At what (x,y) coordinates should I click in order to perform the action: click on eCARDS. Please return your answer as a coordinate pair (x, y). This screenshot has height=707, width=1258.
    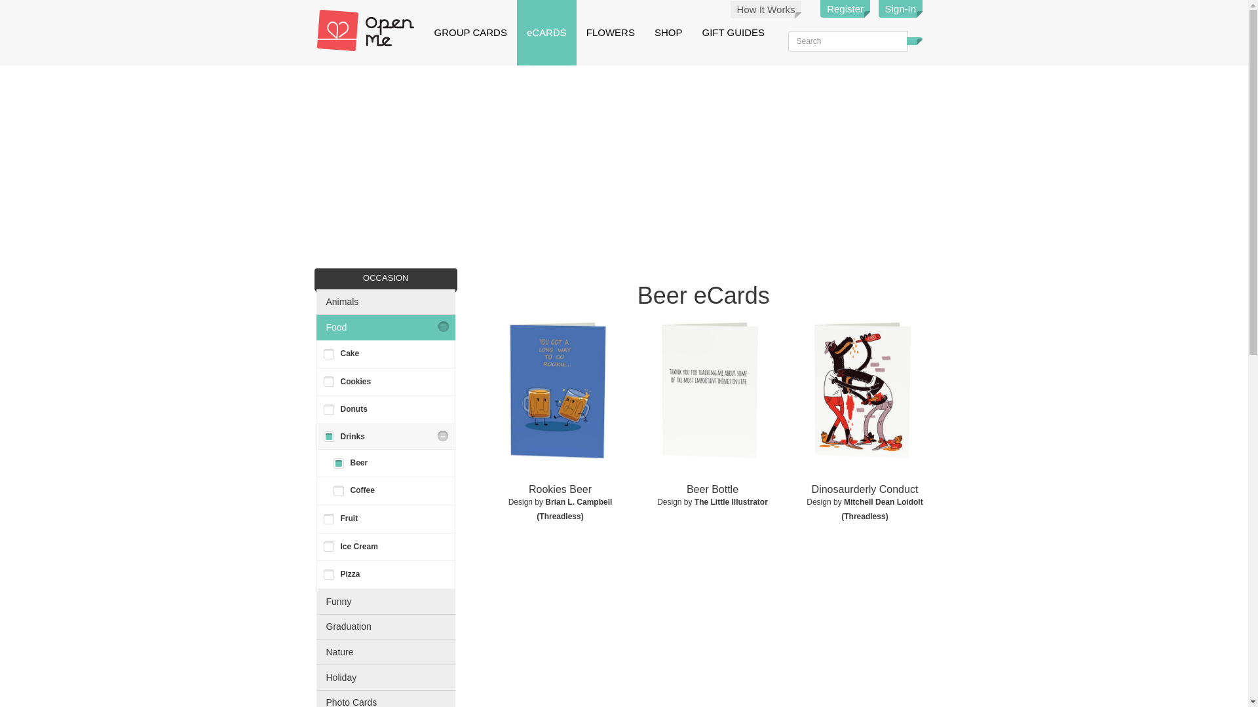
    Looking at the image, I should click on (546, 33).